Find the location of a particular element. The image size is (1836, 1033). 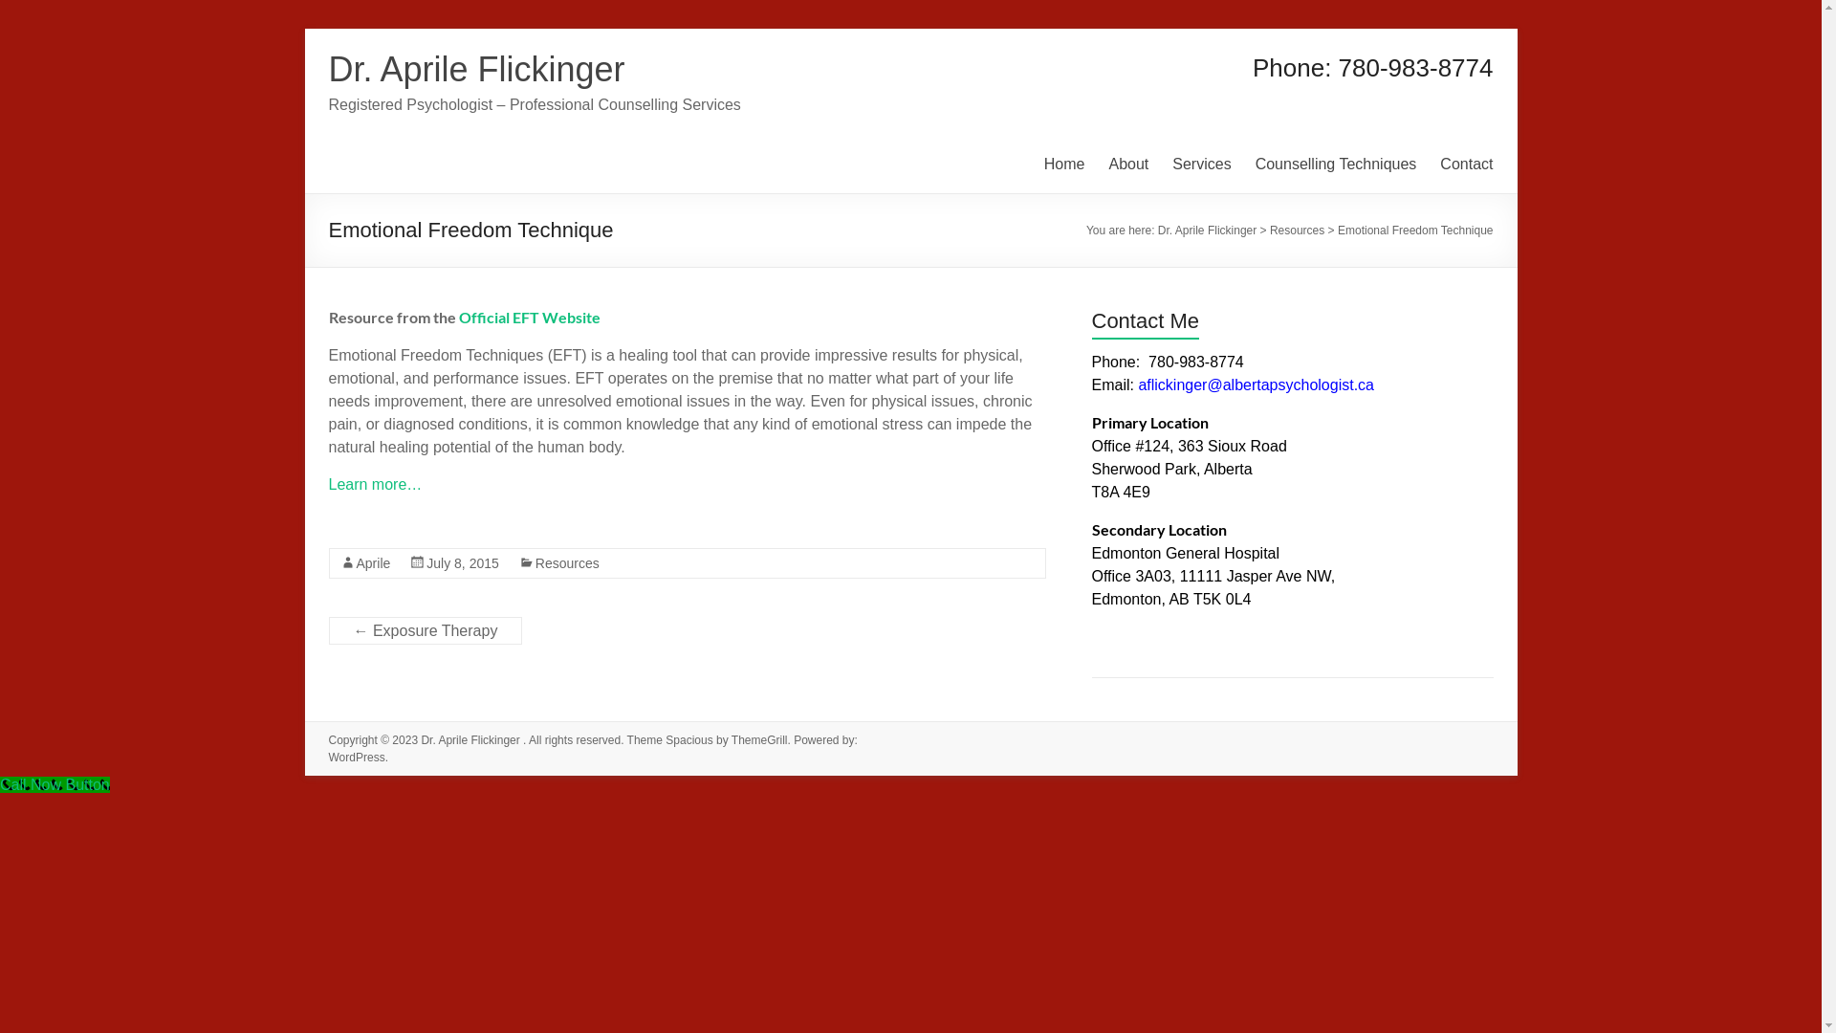

aflickinger@albertapsychologist.ca is located at coordinates (1257, 385).